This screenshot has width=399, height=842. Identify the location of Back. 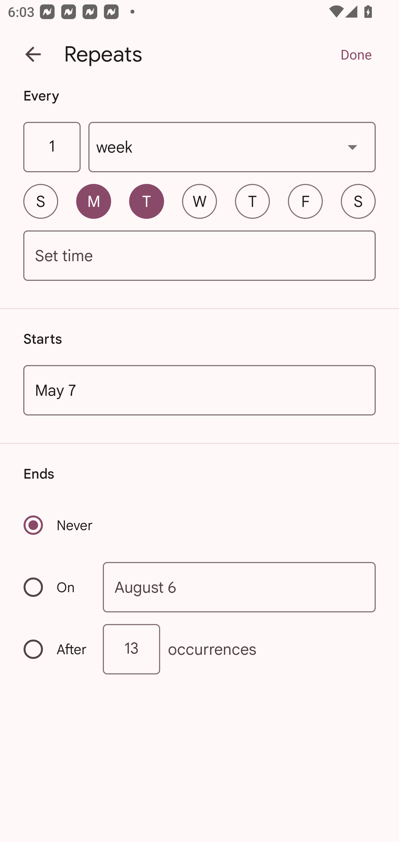
(33, 54).